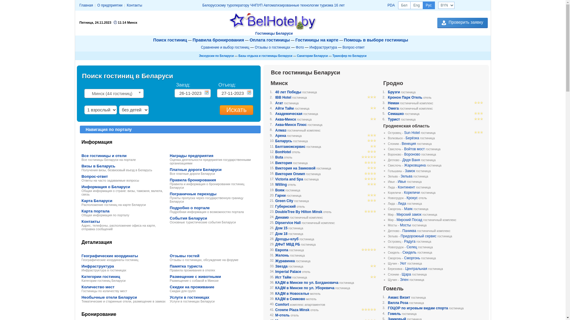 Image resolution: width=570 pixels, height=320 pixels. What do you see at coordinates (289, 179) in the screenshot?
I see `Victoria and Spa` at bounding box center [289, 179].